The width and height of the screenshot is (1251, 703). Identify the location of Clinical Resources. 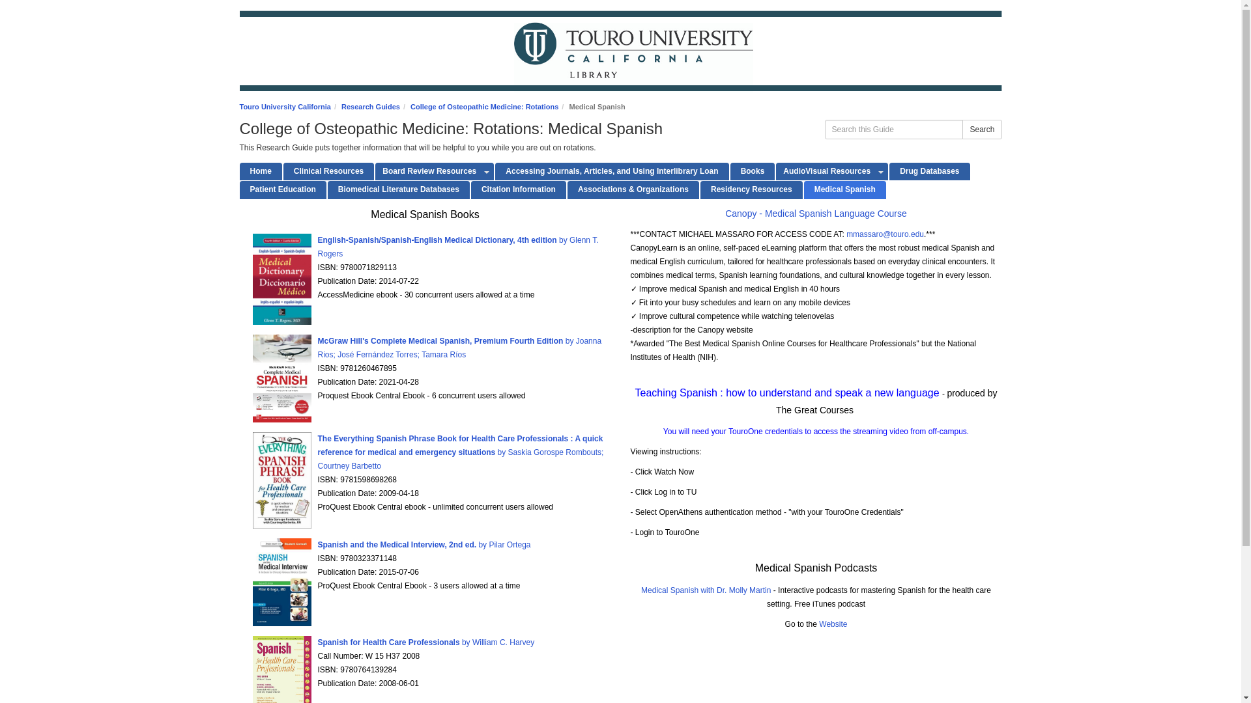
(328, 171).